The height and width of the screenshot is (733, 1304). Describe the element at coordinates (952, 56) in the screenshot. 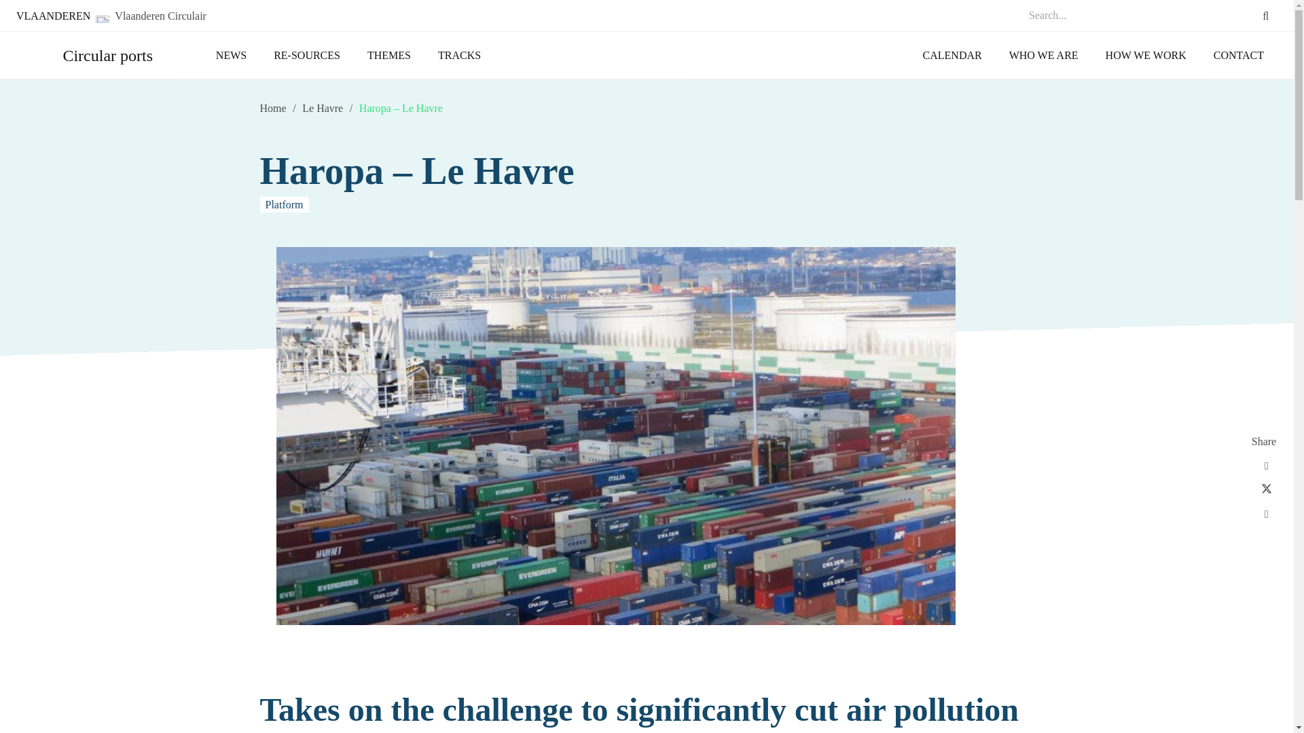

I see `CALENDAR` at that location.